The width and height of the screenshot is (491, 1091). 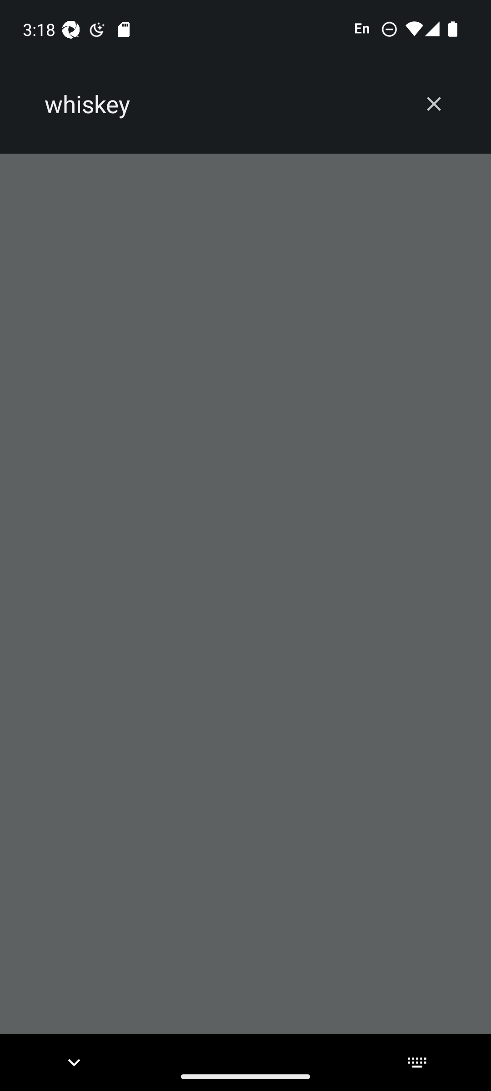 I want to click on Clear search box, so click(x=434, y=104).